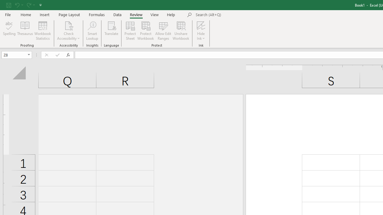 The height and width of the screenshot is (215, 383). What do you see at coordinates (163, 30) in the screenshot?
I see `Allow Edit Ranges` at bounding box center [163, 30].